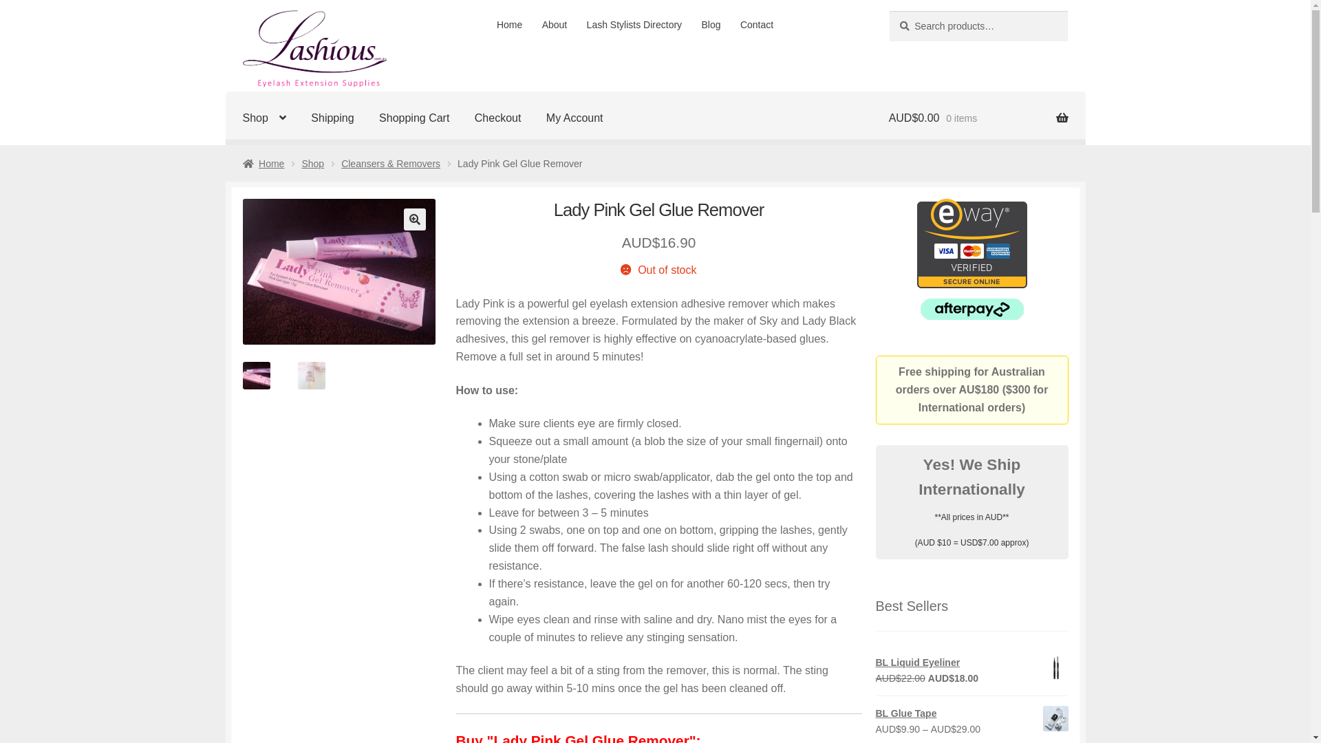 The height and width of the screenshot is (743, 1321). I want to click on Yes! We Ship Internationally, so click(971, 477).